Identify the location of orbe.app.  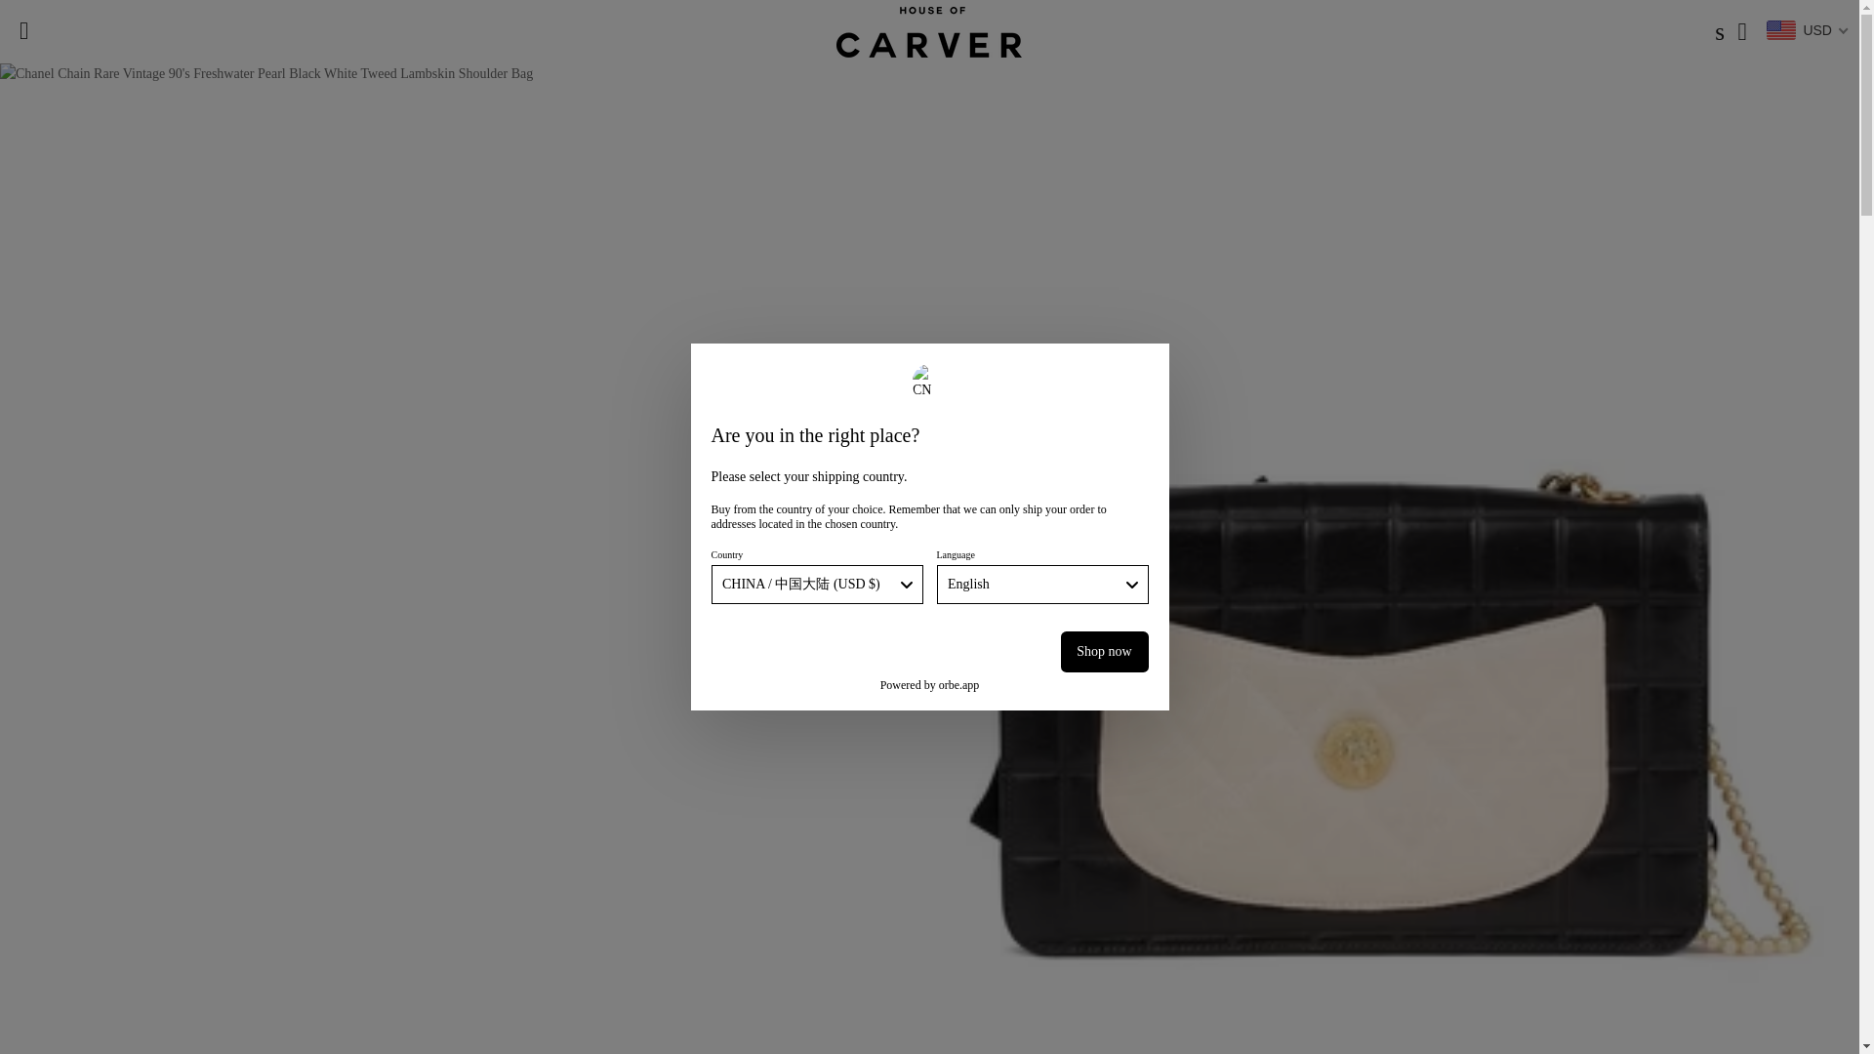
(958, 685).